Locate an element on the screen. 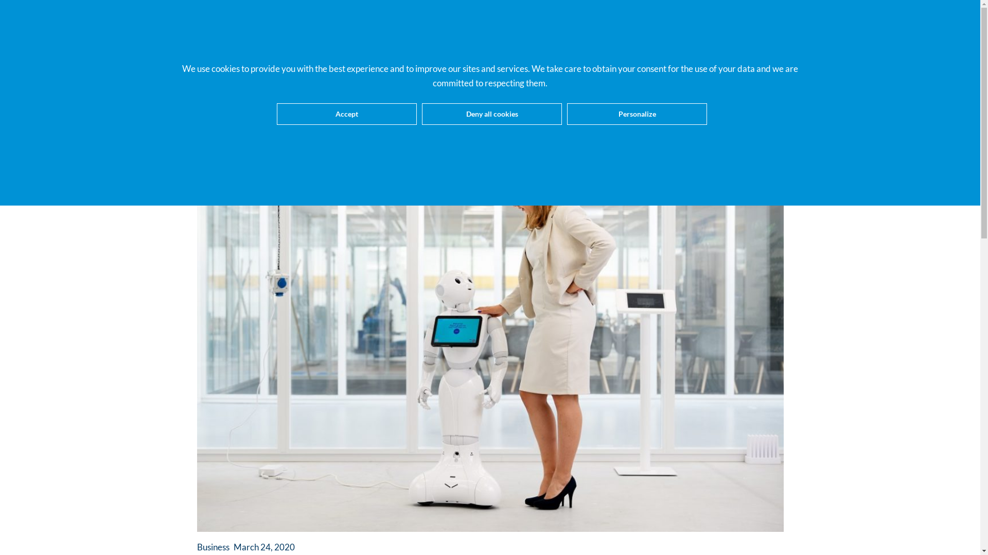 The image size is (988, 555). Business is located at coordinates (213, 547).